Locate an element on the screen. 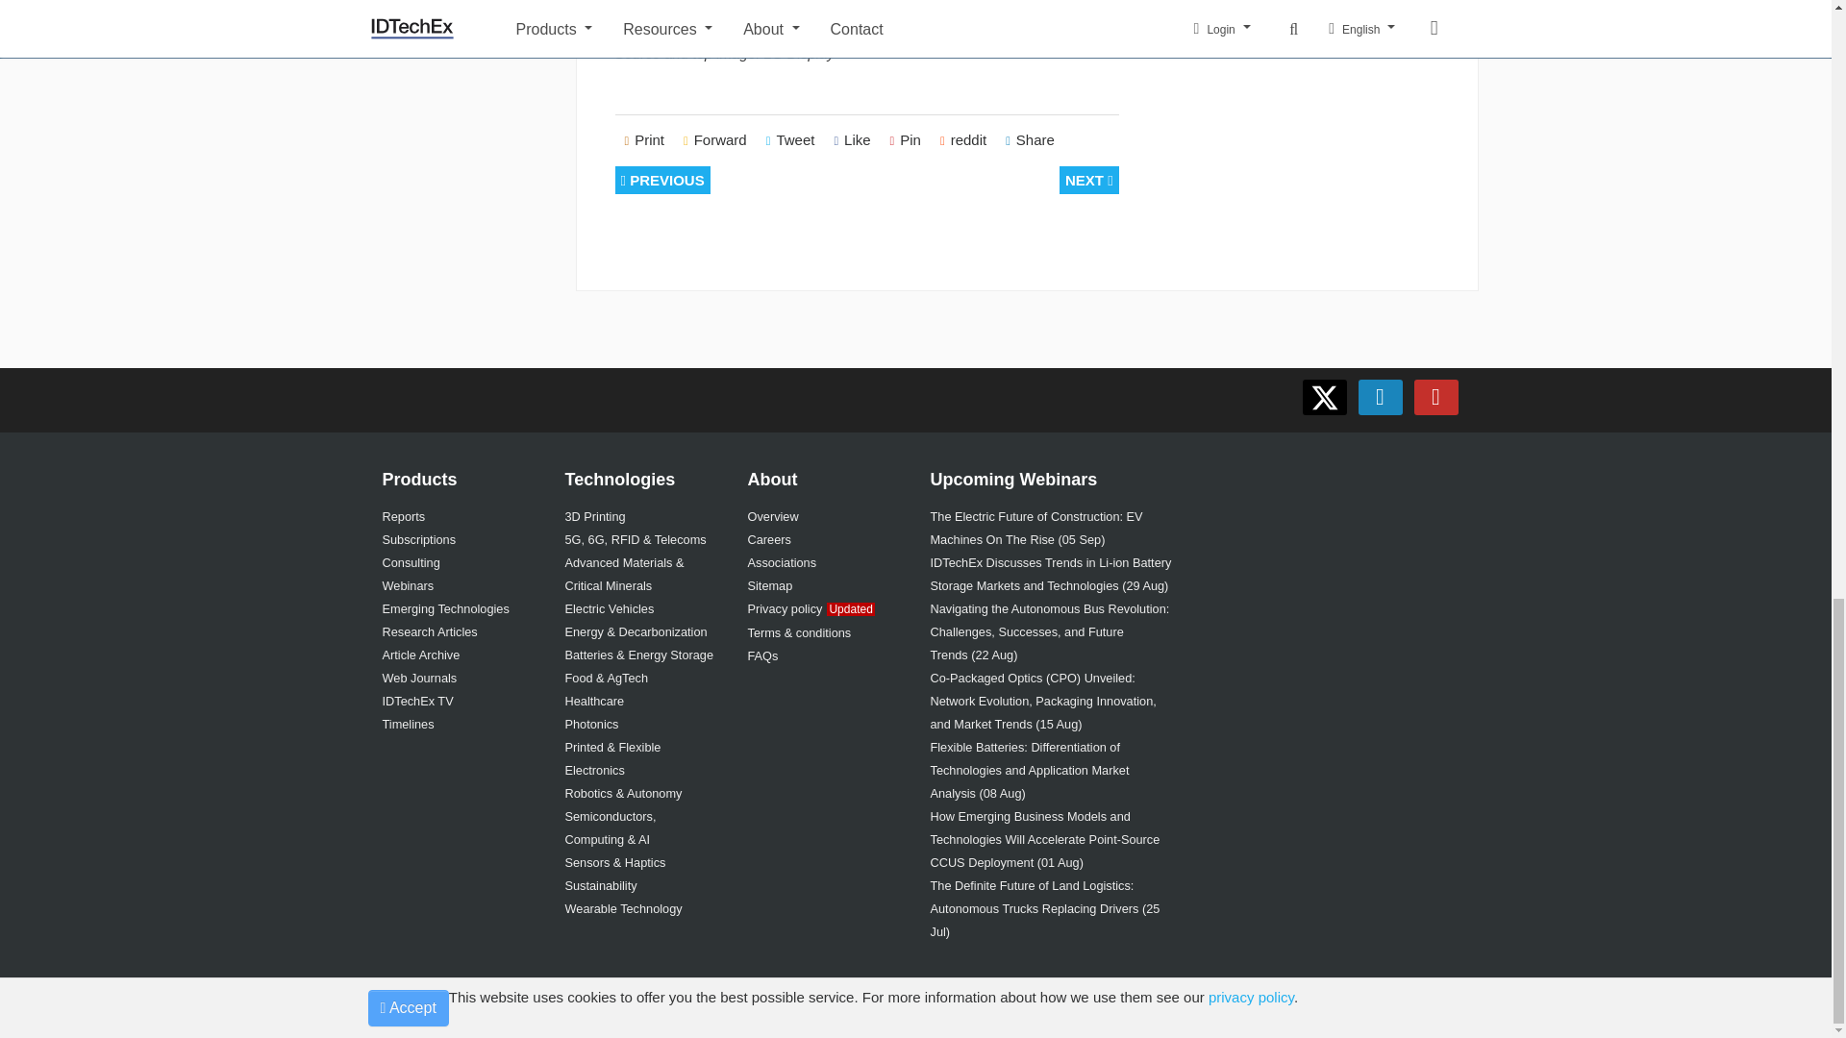  Webinars is located at coordinates (408, 584).